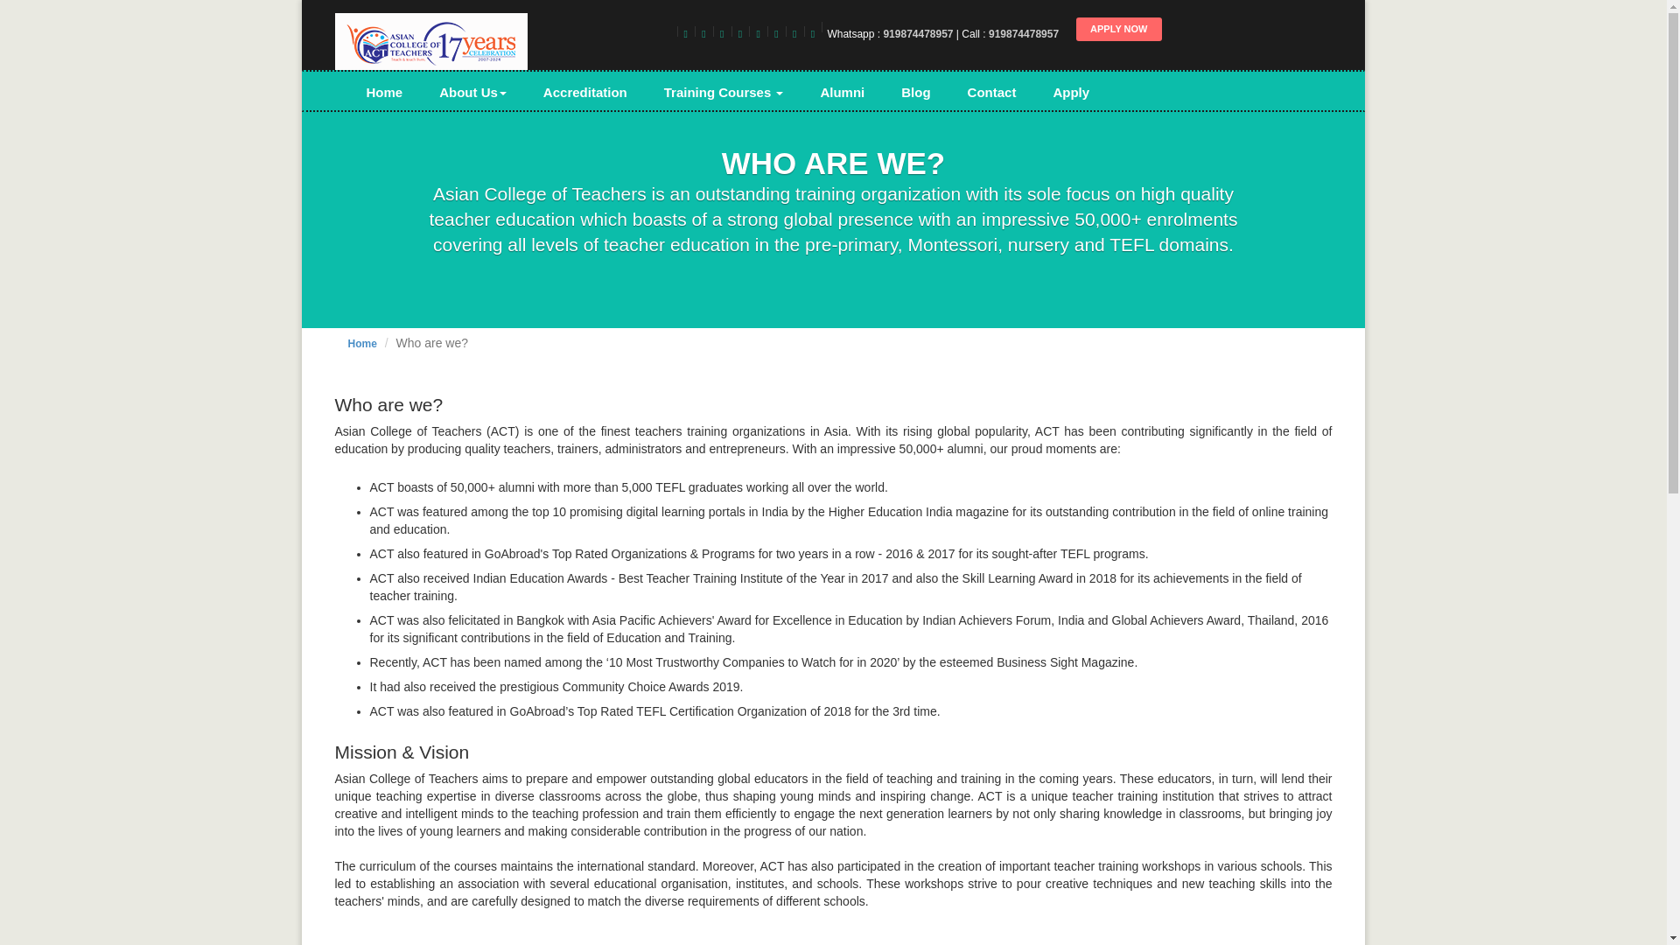 The height and width of the screenshot is (945, 1680). Describe the element at coordinates (430, 44) in the screenshot. I see `Asian College of Teachers` at that location.